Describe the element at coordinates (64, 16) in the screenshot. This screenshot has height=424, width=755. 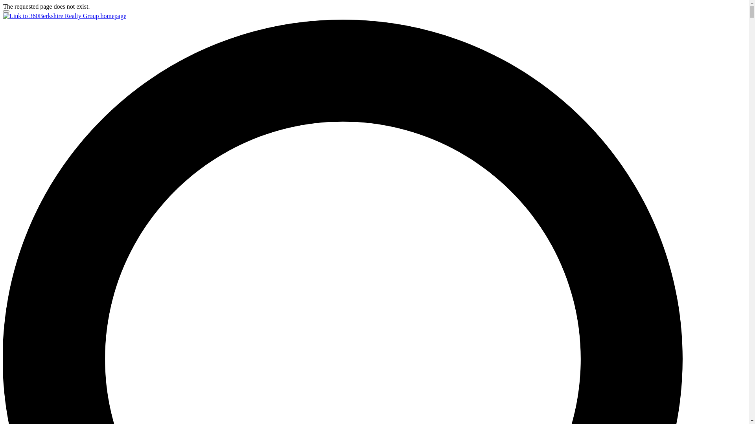
I see `Navigate to 360Berkshire Realty Group homepage` at that location.